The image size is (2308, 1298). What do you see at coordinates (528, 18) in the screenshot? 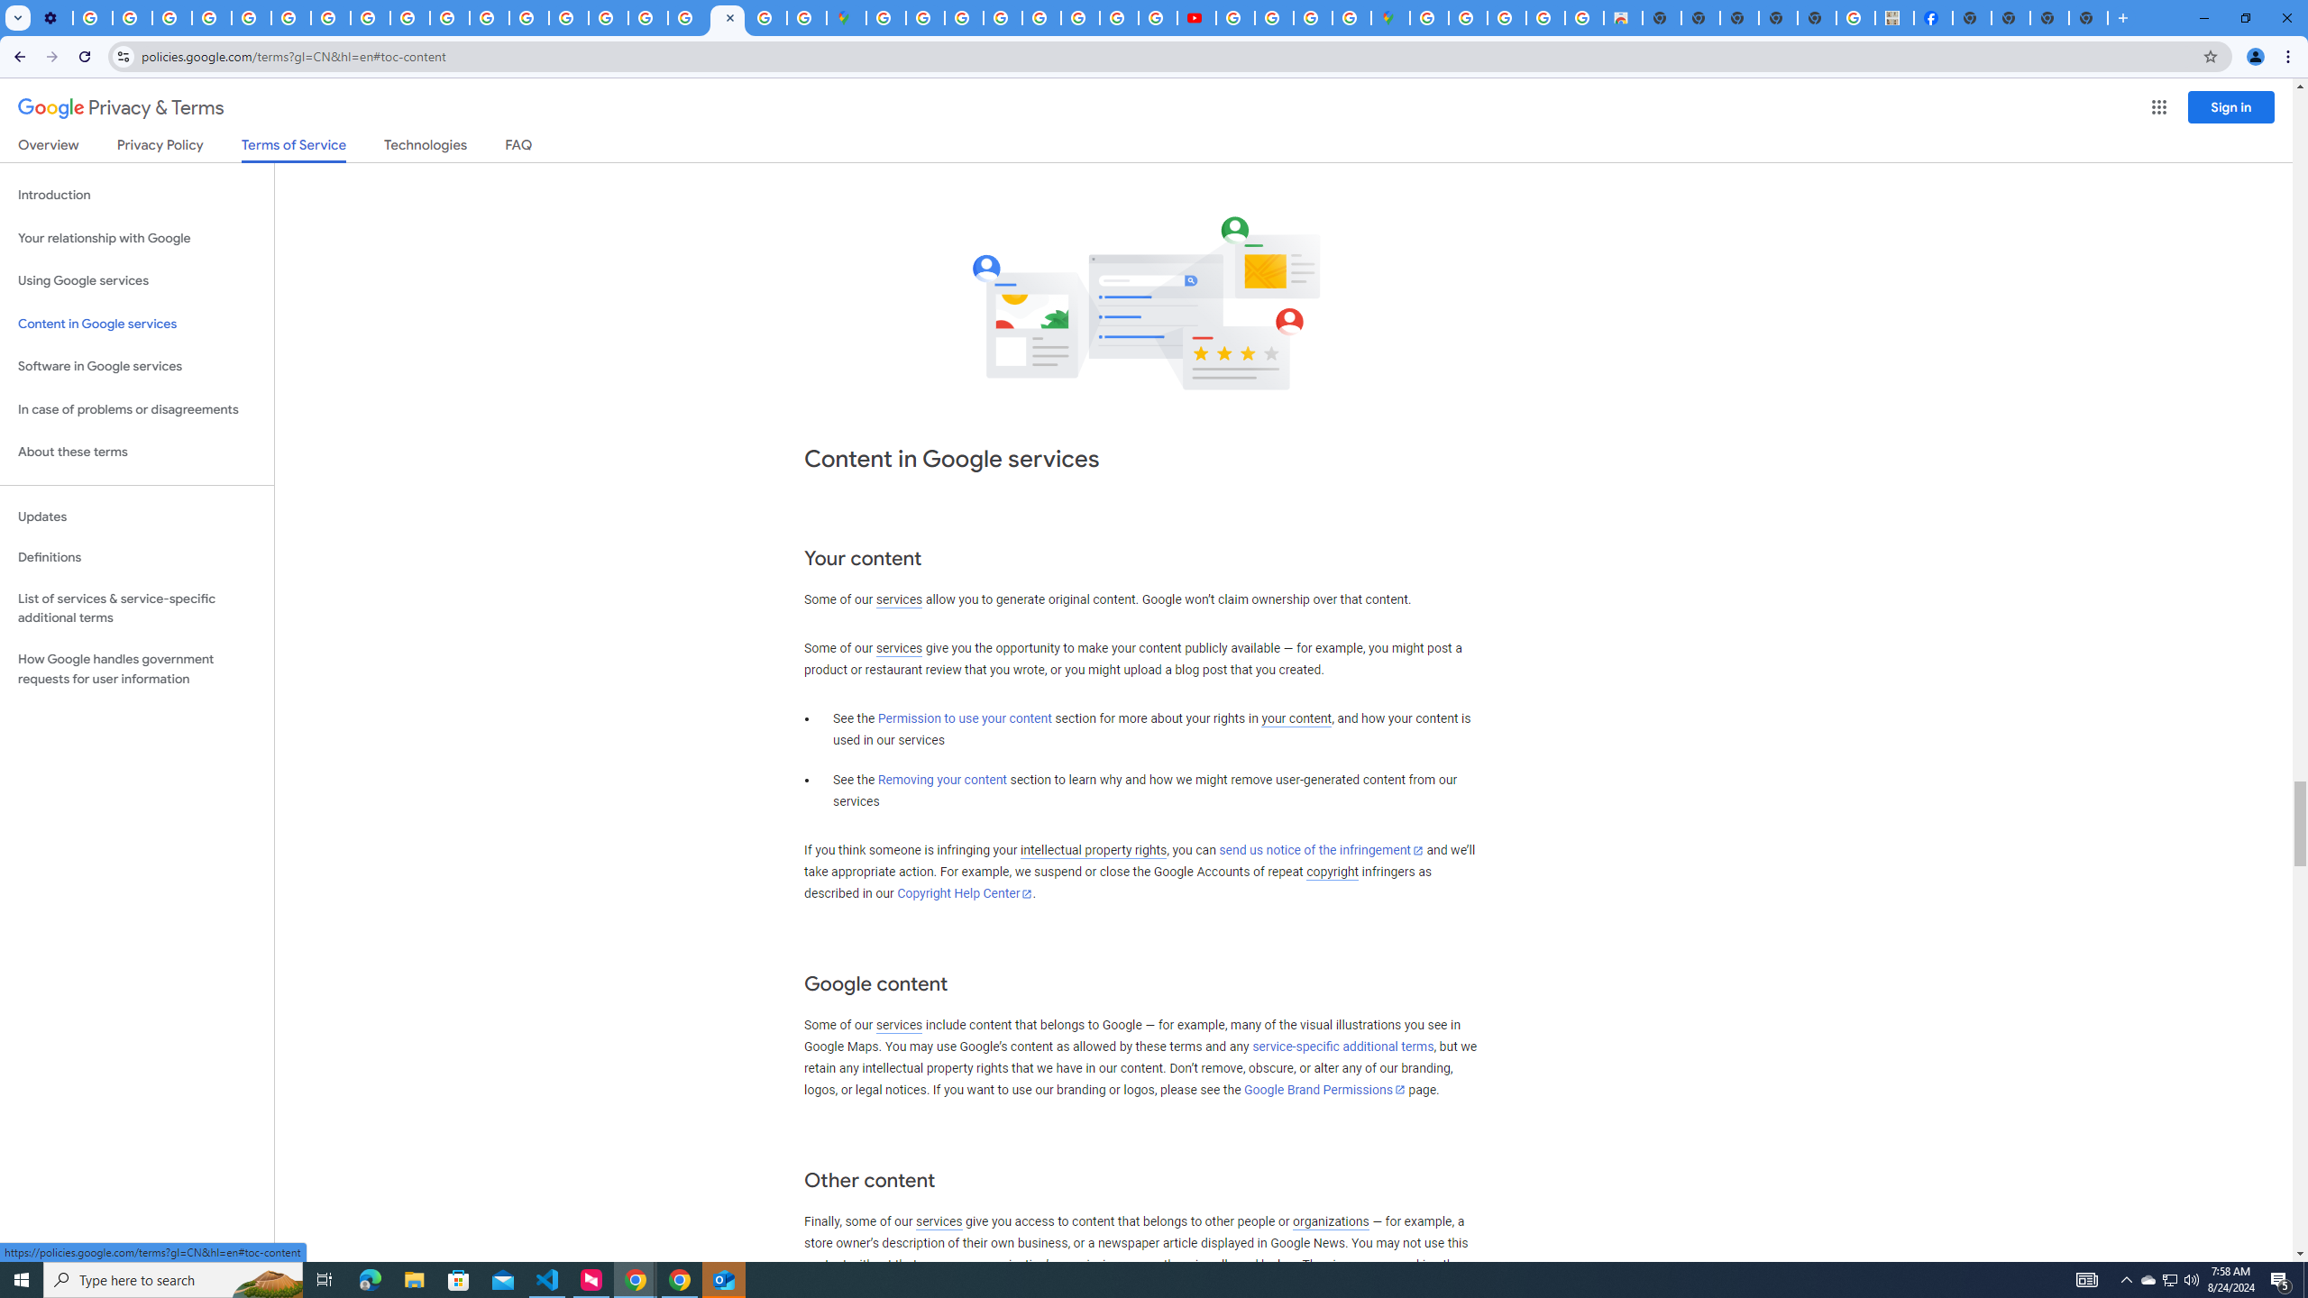
I see `Privacy Help Center - Policies Help` at bounding box center [528, 18].